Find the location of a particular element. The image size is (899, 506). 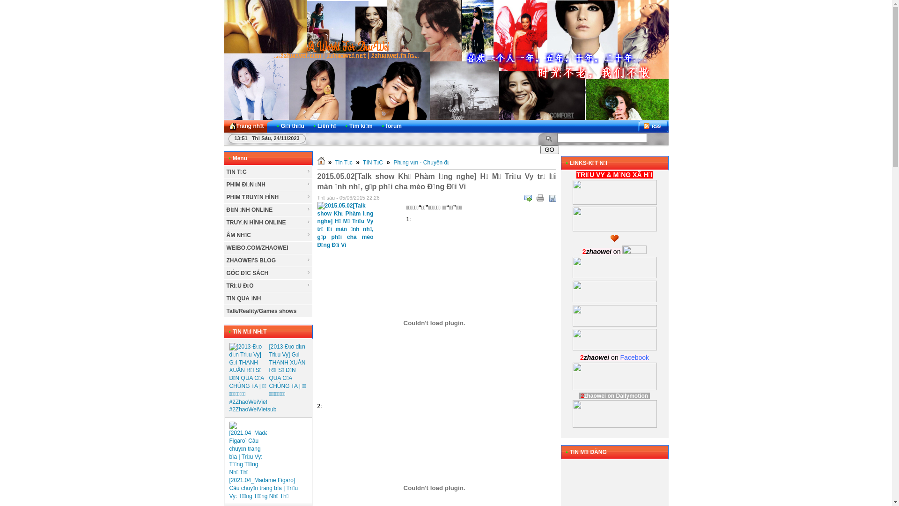

ZHAOWEI'S BLOG is located at coordinates (268, 260).